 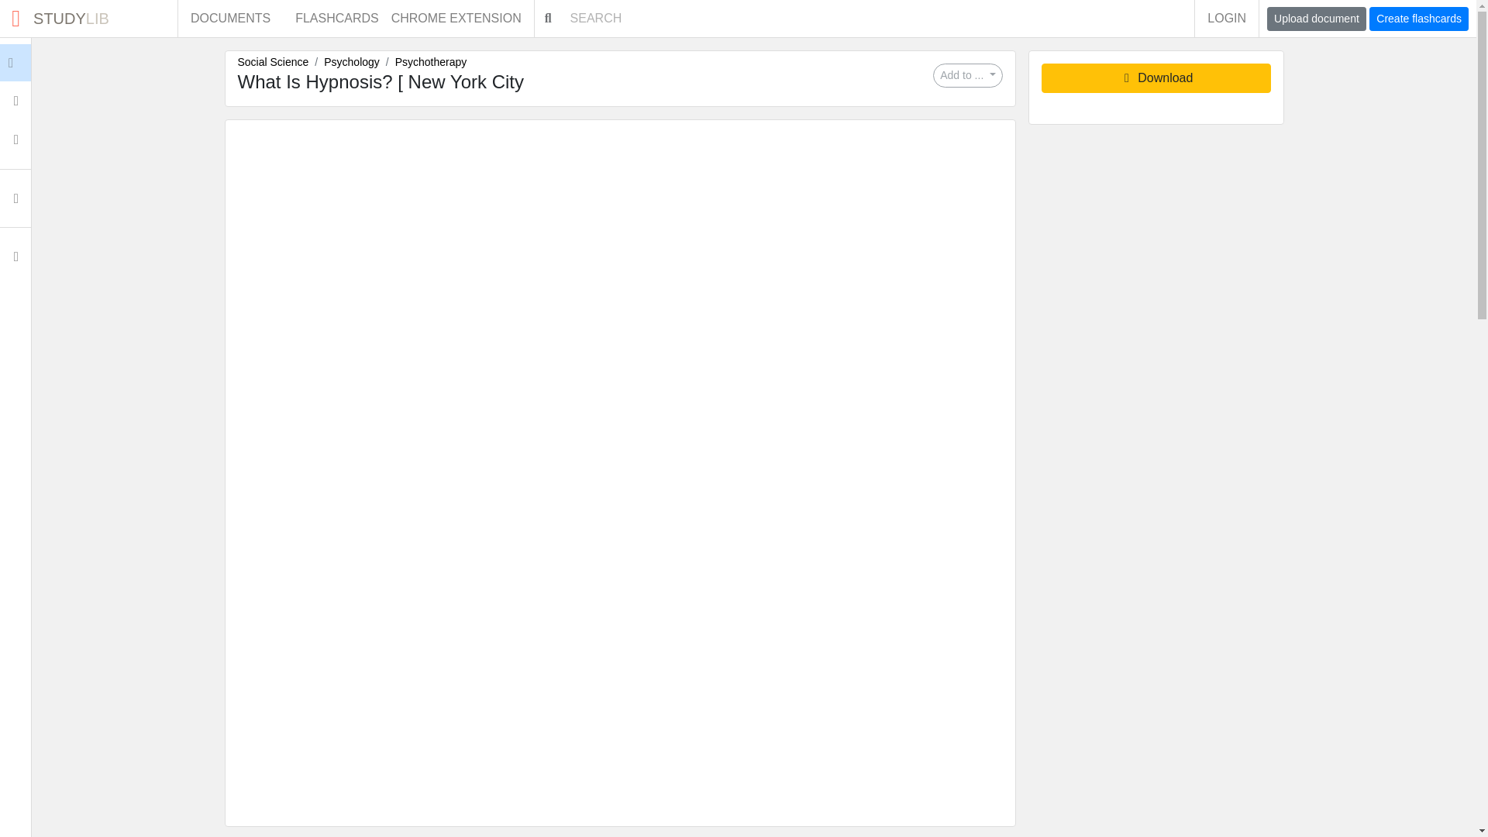 What do you see at coordinates (1226, 19) in the screenshot?
I see `LOGIN` at bounding box center [1226, 19].